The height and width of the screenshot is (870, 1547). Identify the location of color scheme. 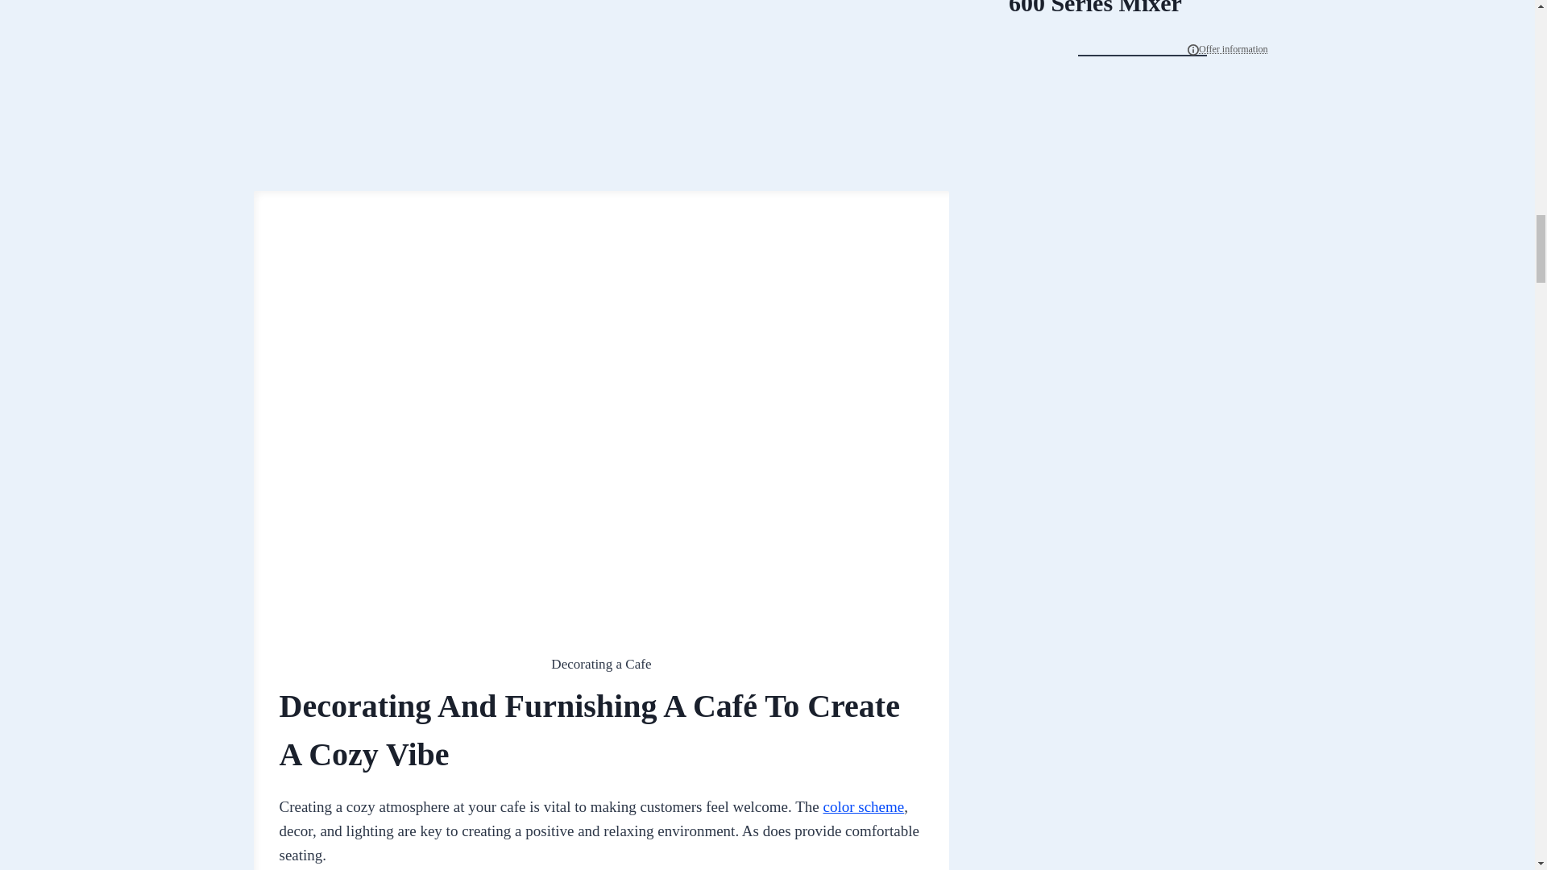
(863, 806).